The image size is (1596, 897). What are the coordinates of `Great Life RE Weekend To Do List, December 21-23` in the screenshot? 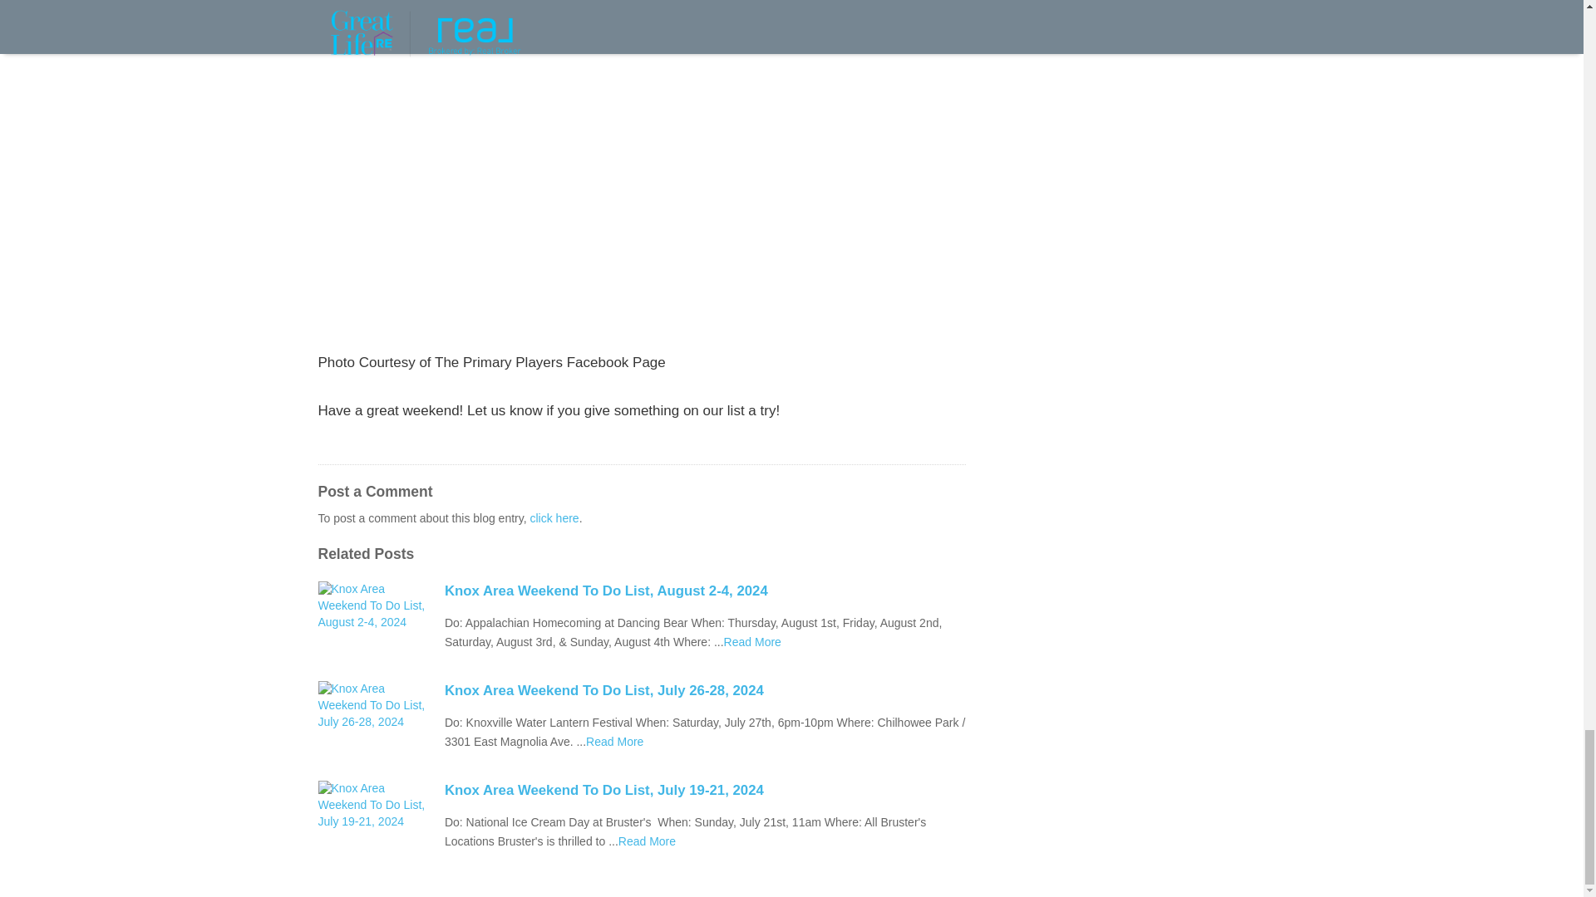 It's located at (753, 641).